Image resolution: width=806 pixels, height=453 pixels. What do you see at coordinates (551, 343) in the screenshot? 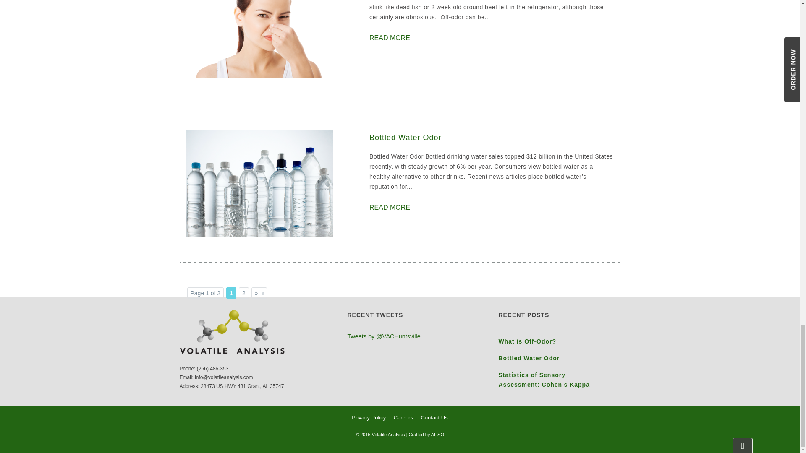
I see `What is Off-Odor?` at bounding box center [551, 343].